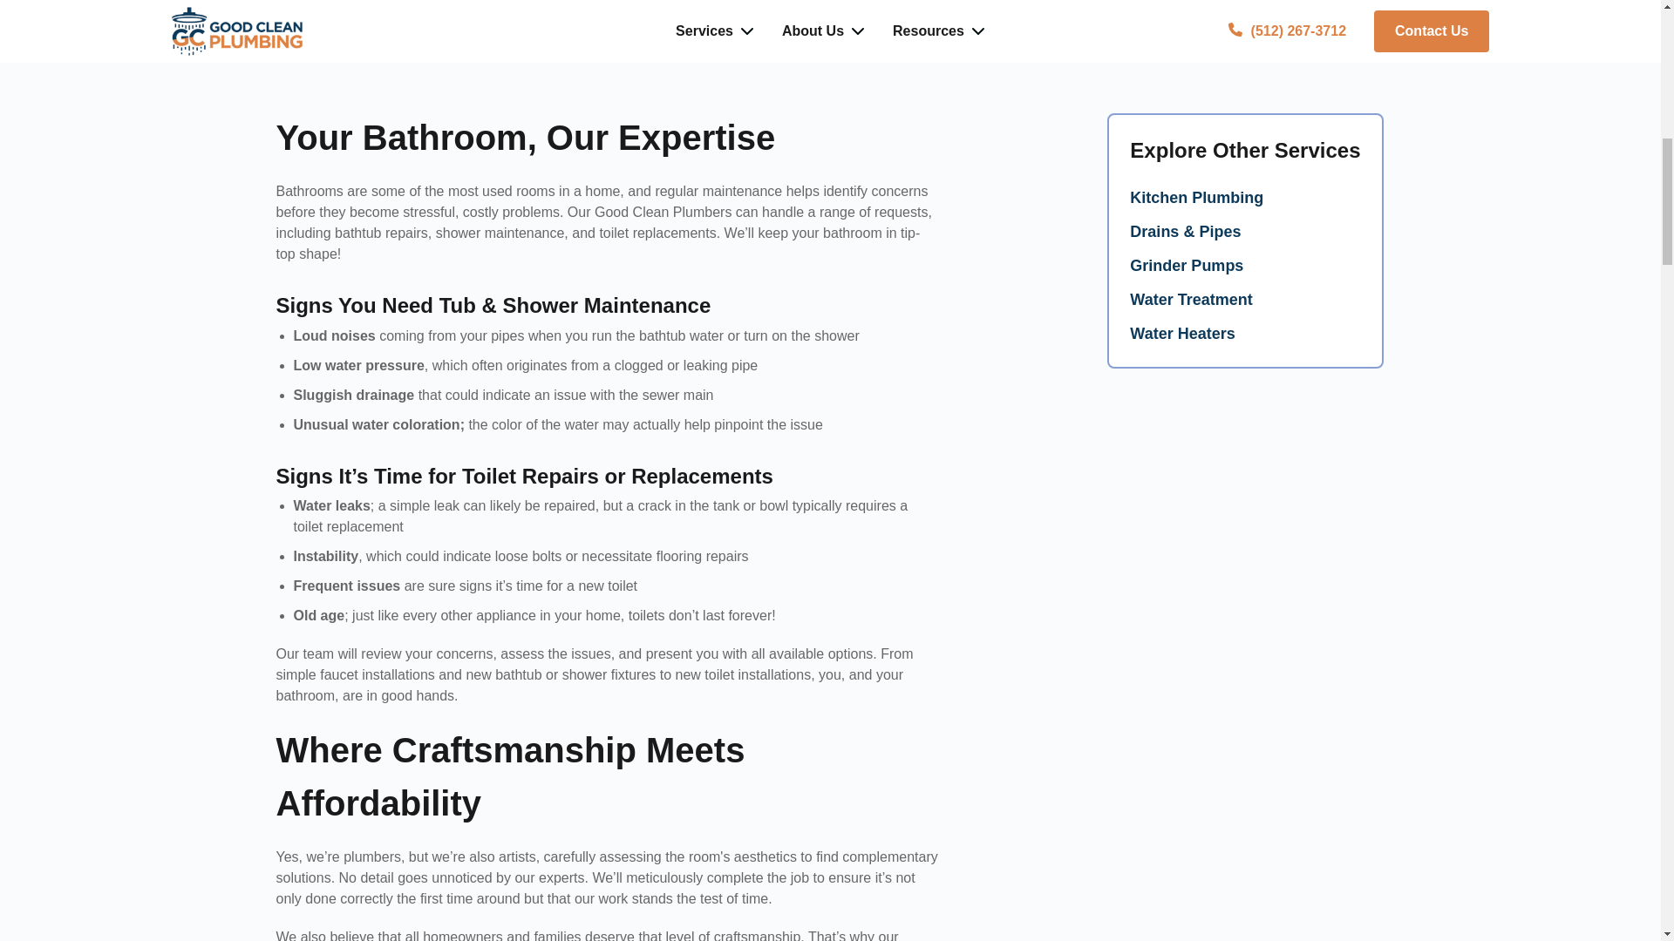 This screenshot has width=1674, height=941. Describe the element at coordinates (1245, 300) in the screenshot. I see `Water Treatment` at that location.